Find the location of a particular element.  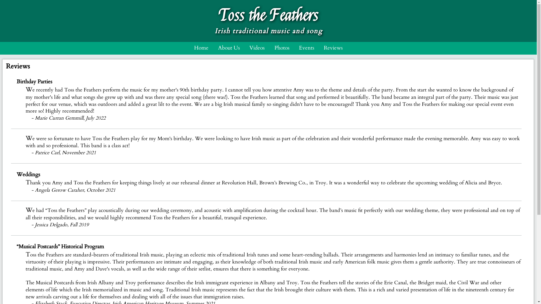

Events is located at coordinates (307, 48).